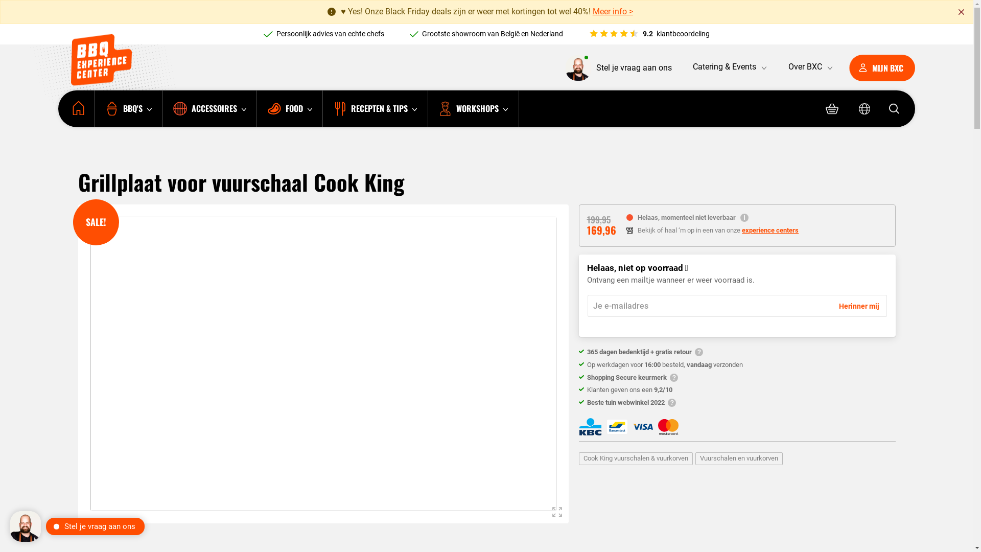  I want to click on Cook King vuurschalen & vuurkorven, so click(636, 459).